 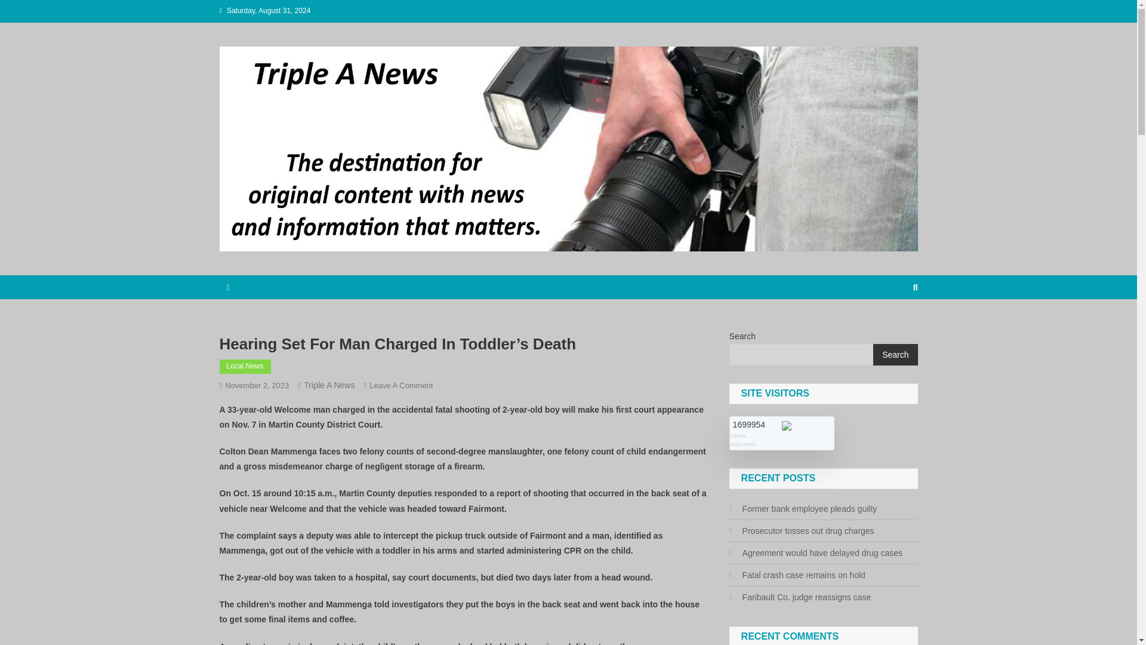 What do you see at coordinates (279, 263) in the screenshot?
I see `TripleA News` at bounding box center [279, 263].